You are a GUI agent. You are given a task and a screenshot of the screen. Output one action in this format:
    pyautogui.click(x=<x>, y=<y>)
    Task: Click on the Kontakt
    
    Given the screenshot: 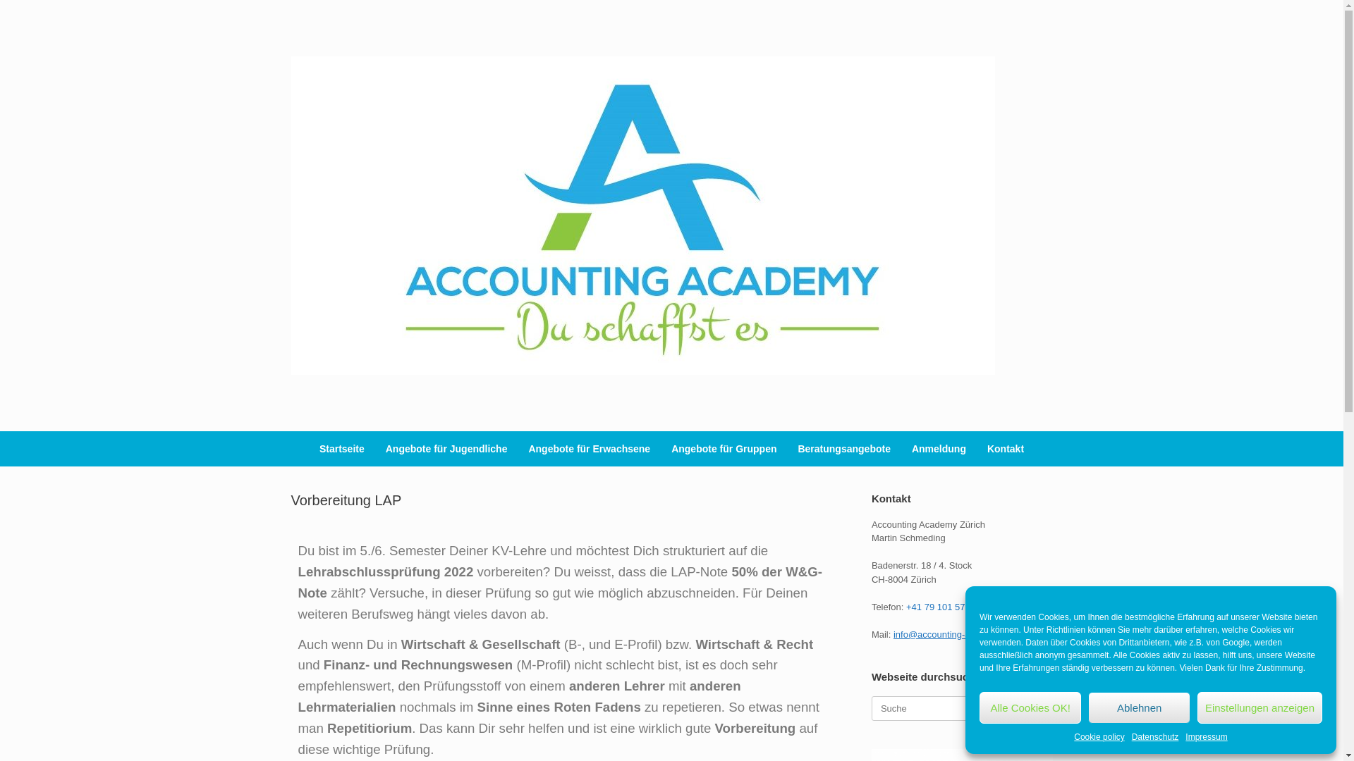 What is the action you would take?
    pyautogui.click(x=1006, y=449)
    